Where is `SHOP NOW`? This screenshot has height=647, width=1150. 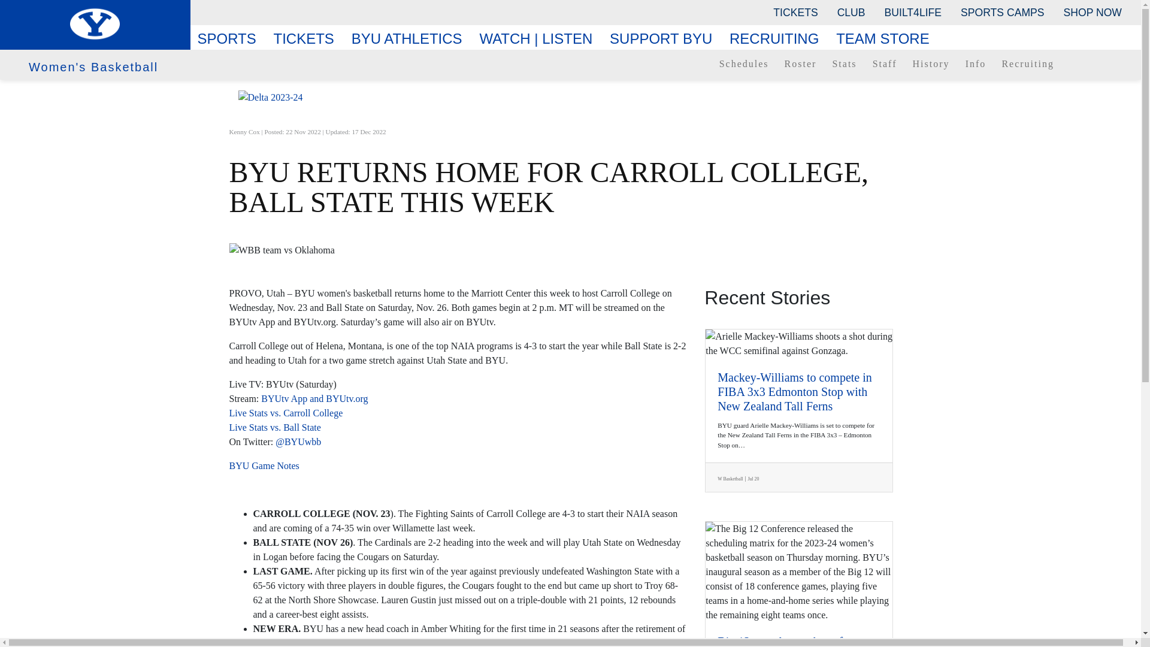
SHOP NOW is located at coordinates (1092, 12).